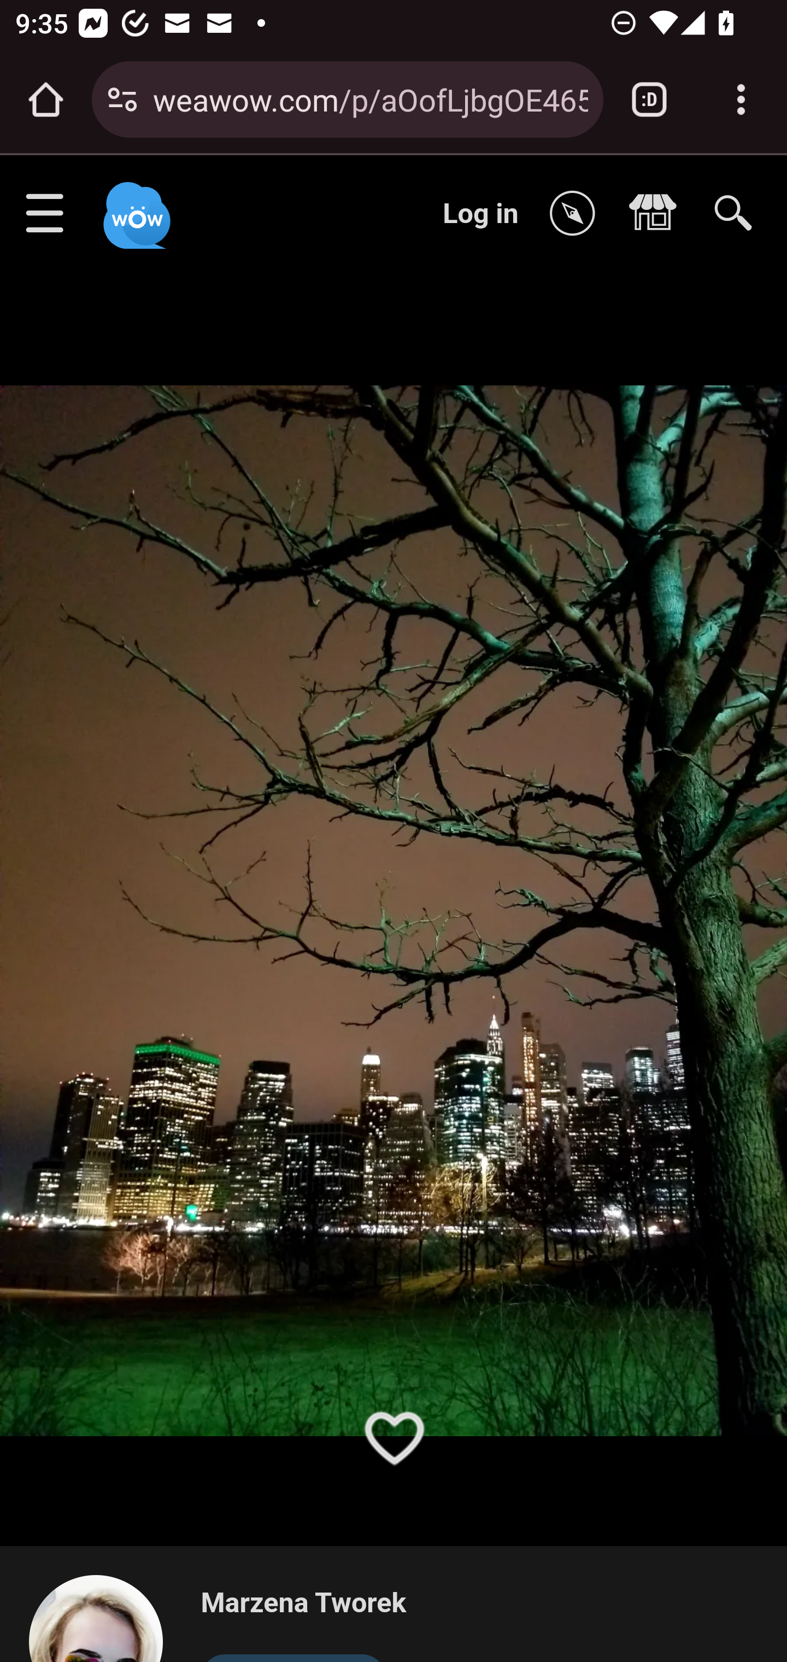  I want to click on Switch or close tabs, so click(649, 100).